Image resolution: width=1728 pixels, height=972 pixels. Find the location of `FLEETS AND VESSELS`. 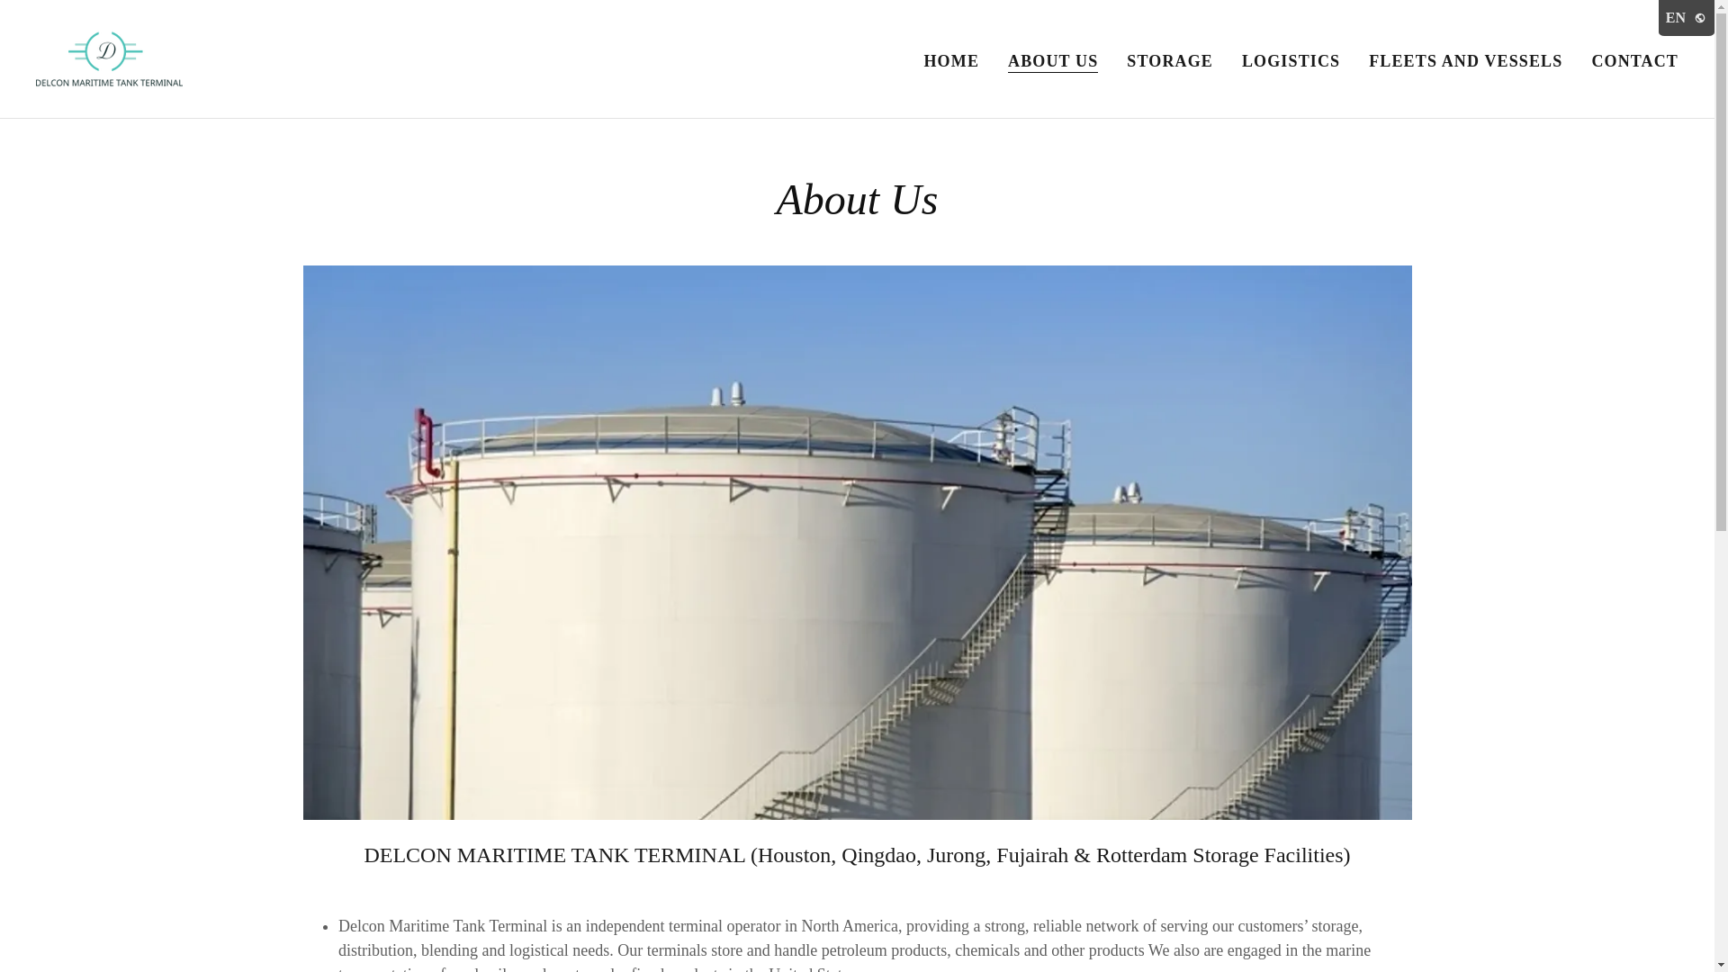

FLEETS AND VESSELS is located at coordinates (1465, 61).